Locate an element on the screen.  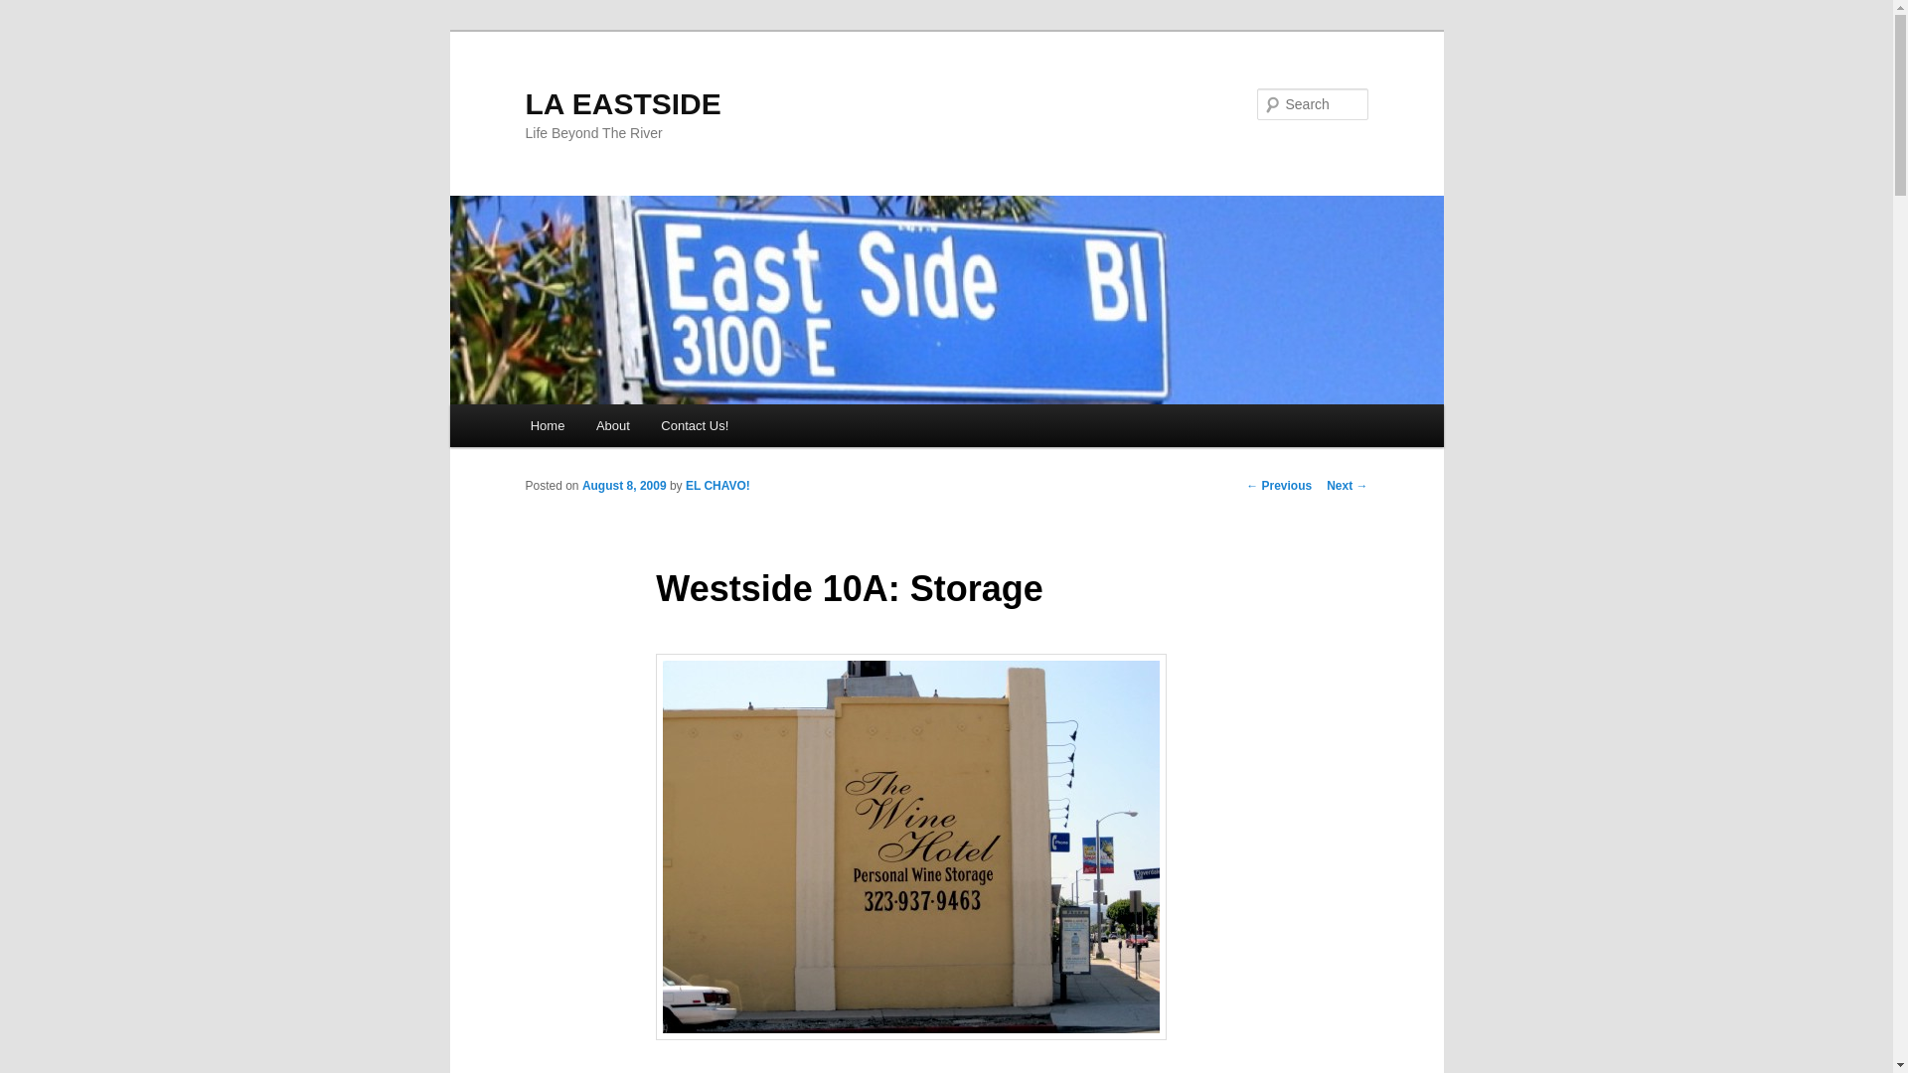
View all posts by EL CHAVO! is located at coordinates (717, 485).